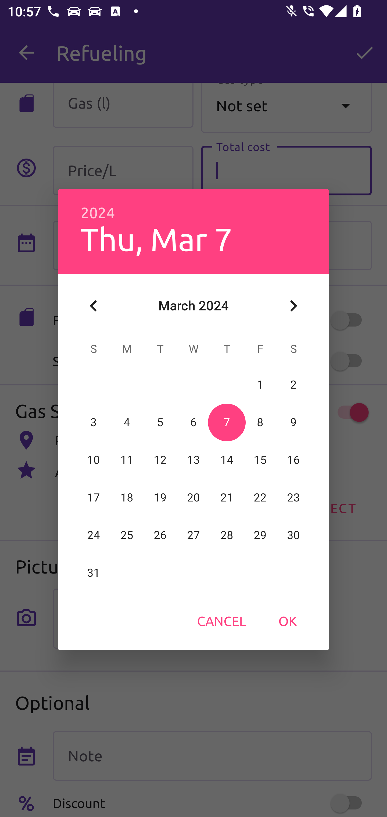  Describe the element at coordinates (193, 460) in the screenshot. I see `13 13 March 2024` at that location.